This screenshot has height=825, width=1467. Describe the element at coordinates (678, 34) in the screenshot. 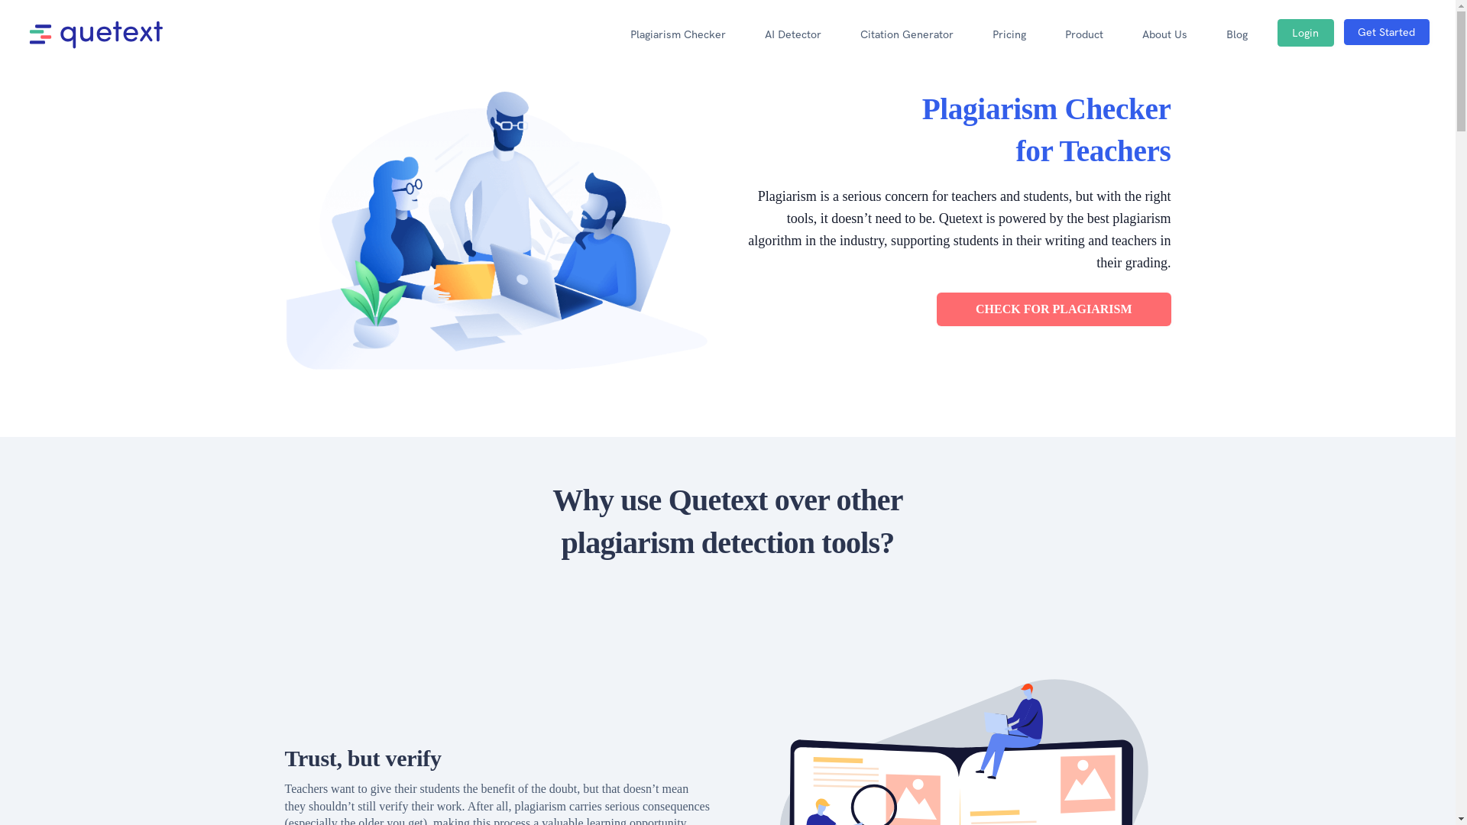

I see `Plagiarism Checker` at that location.